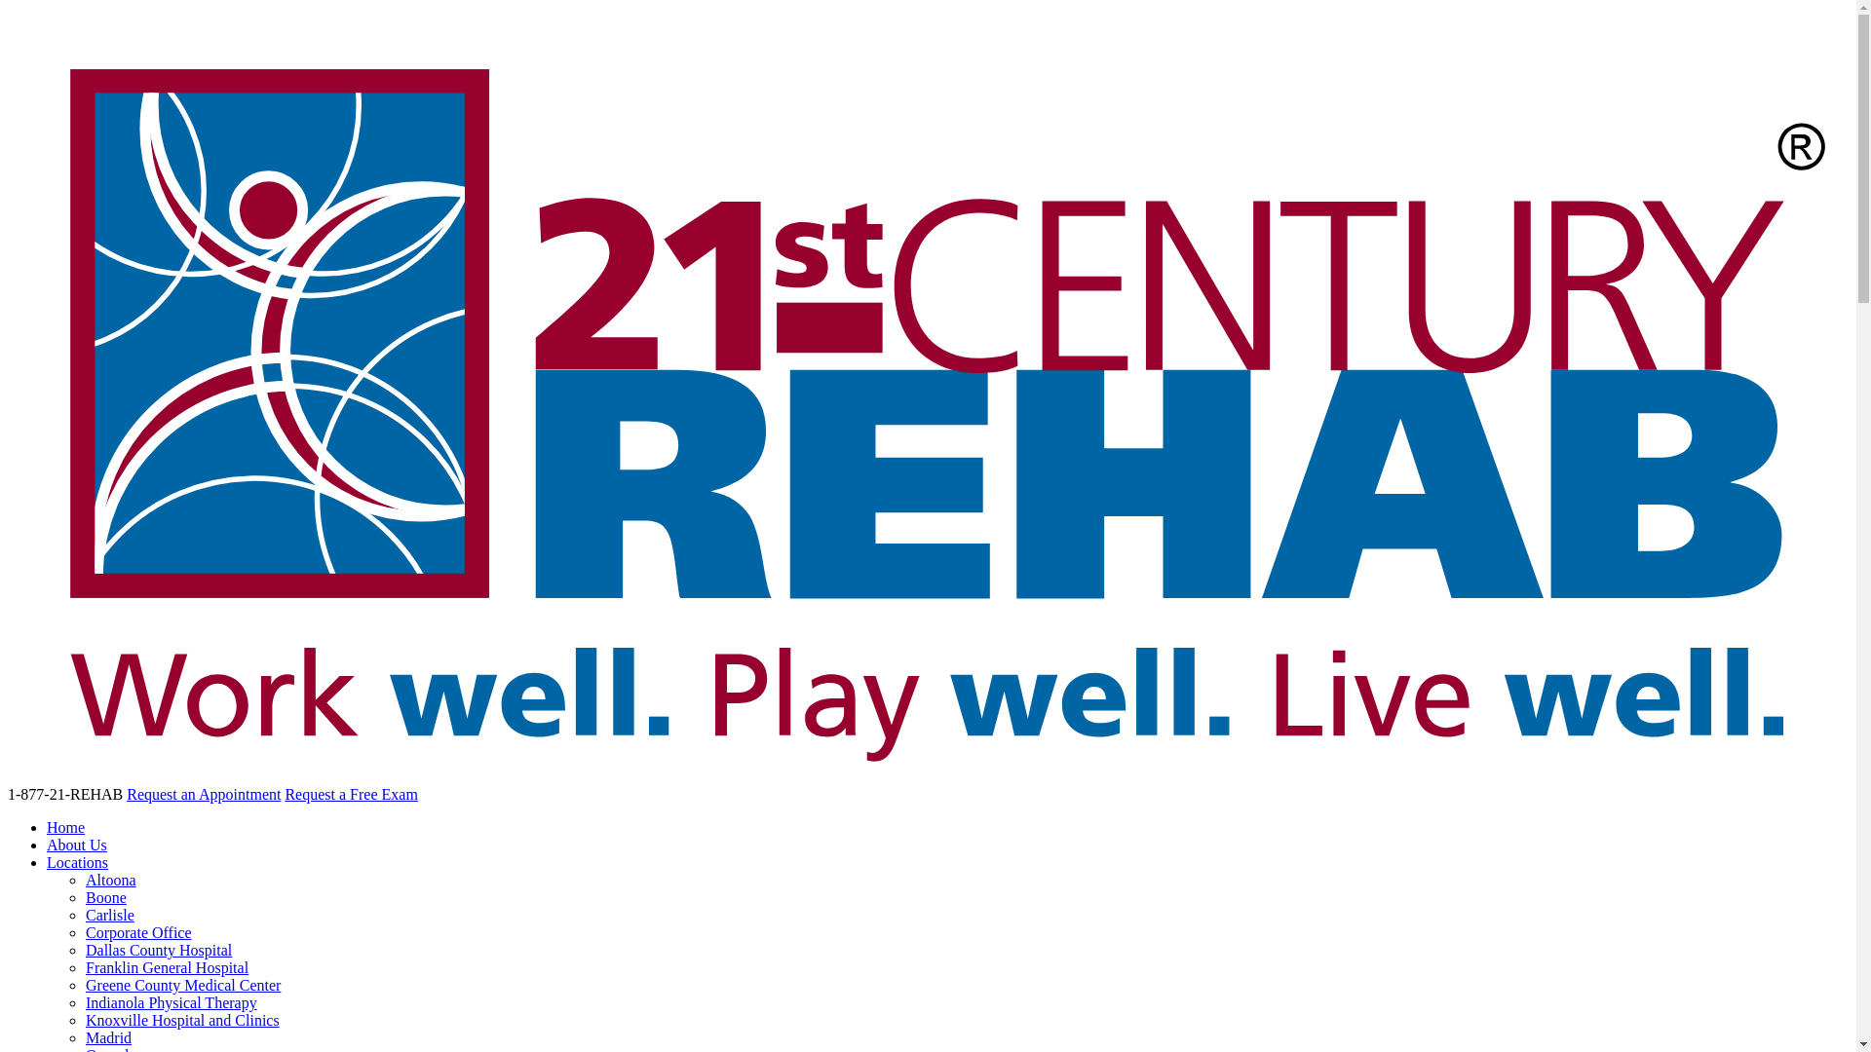 Image resolution: width=1871 pixels, height=1052 pixels. What do you see at coordinates (183, 986) in the screenshot?
I see `Greene County Medical Center` at bounding box center [183, 986].